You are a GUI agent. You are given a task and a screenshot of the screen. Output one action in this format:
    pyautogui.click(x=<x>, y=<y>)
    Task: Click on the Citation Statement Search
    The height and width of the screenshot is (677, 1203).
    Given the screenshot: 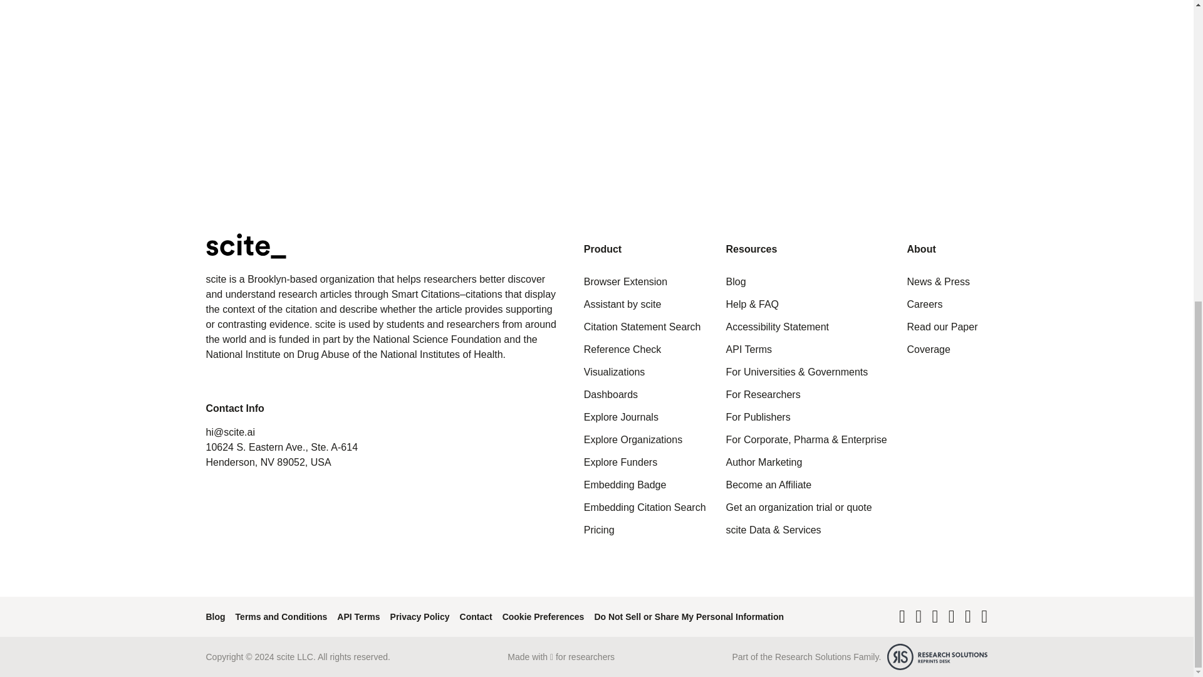 What is the action you would take?
    pyautogui.click(x=642, y=327)
    